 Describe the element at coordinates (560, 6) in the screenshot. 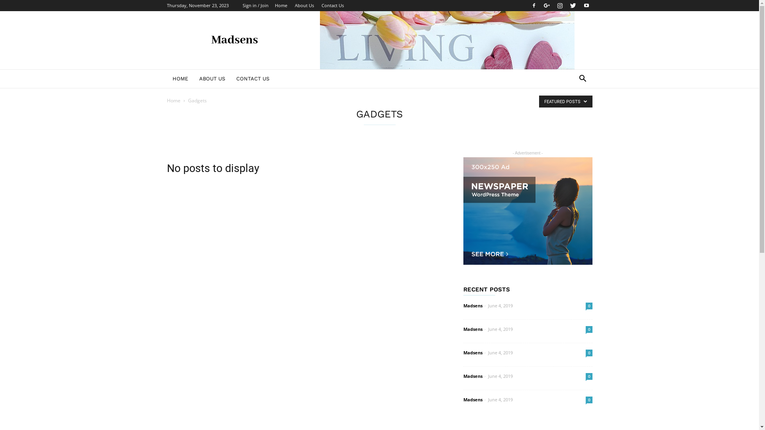

I see `Instagram` at that location.